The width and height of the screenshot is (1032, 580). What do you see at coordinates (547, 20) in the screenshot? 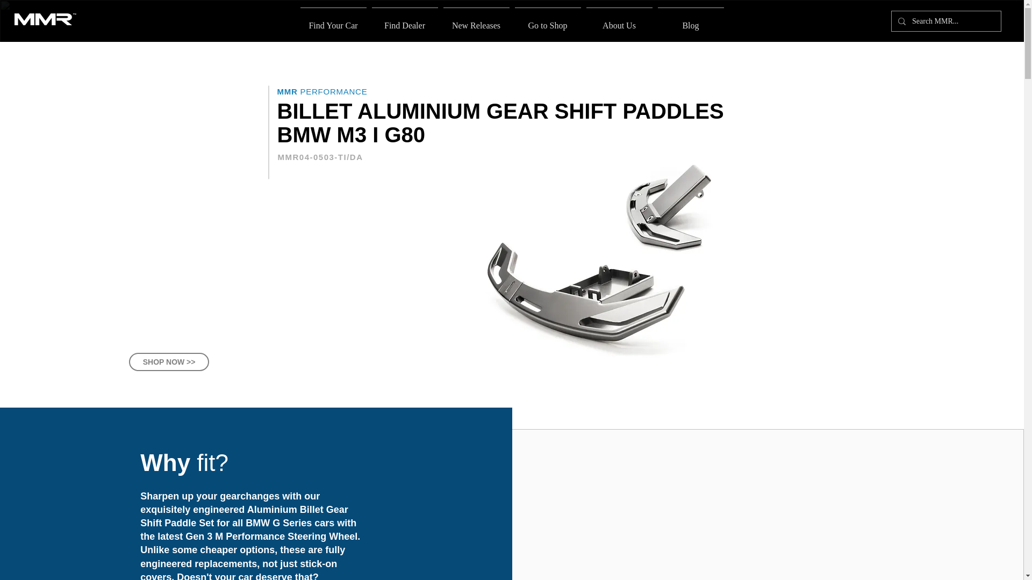
I see `About Us` at bounding box center [547, 20].